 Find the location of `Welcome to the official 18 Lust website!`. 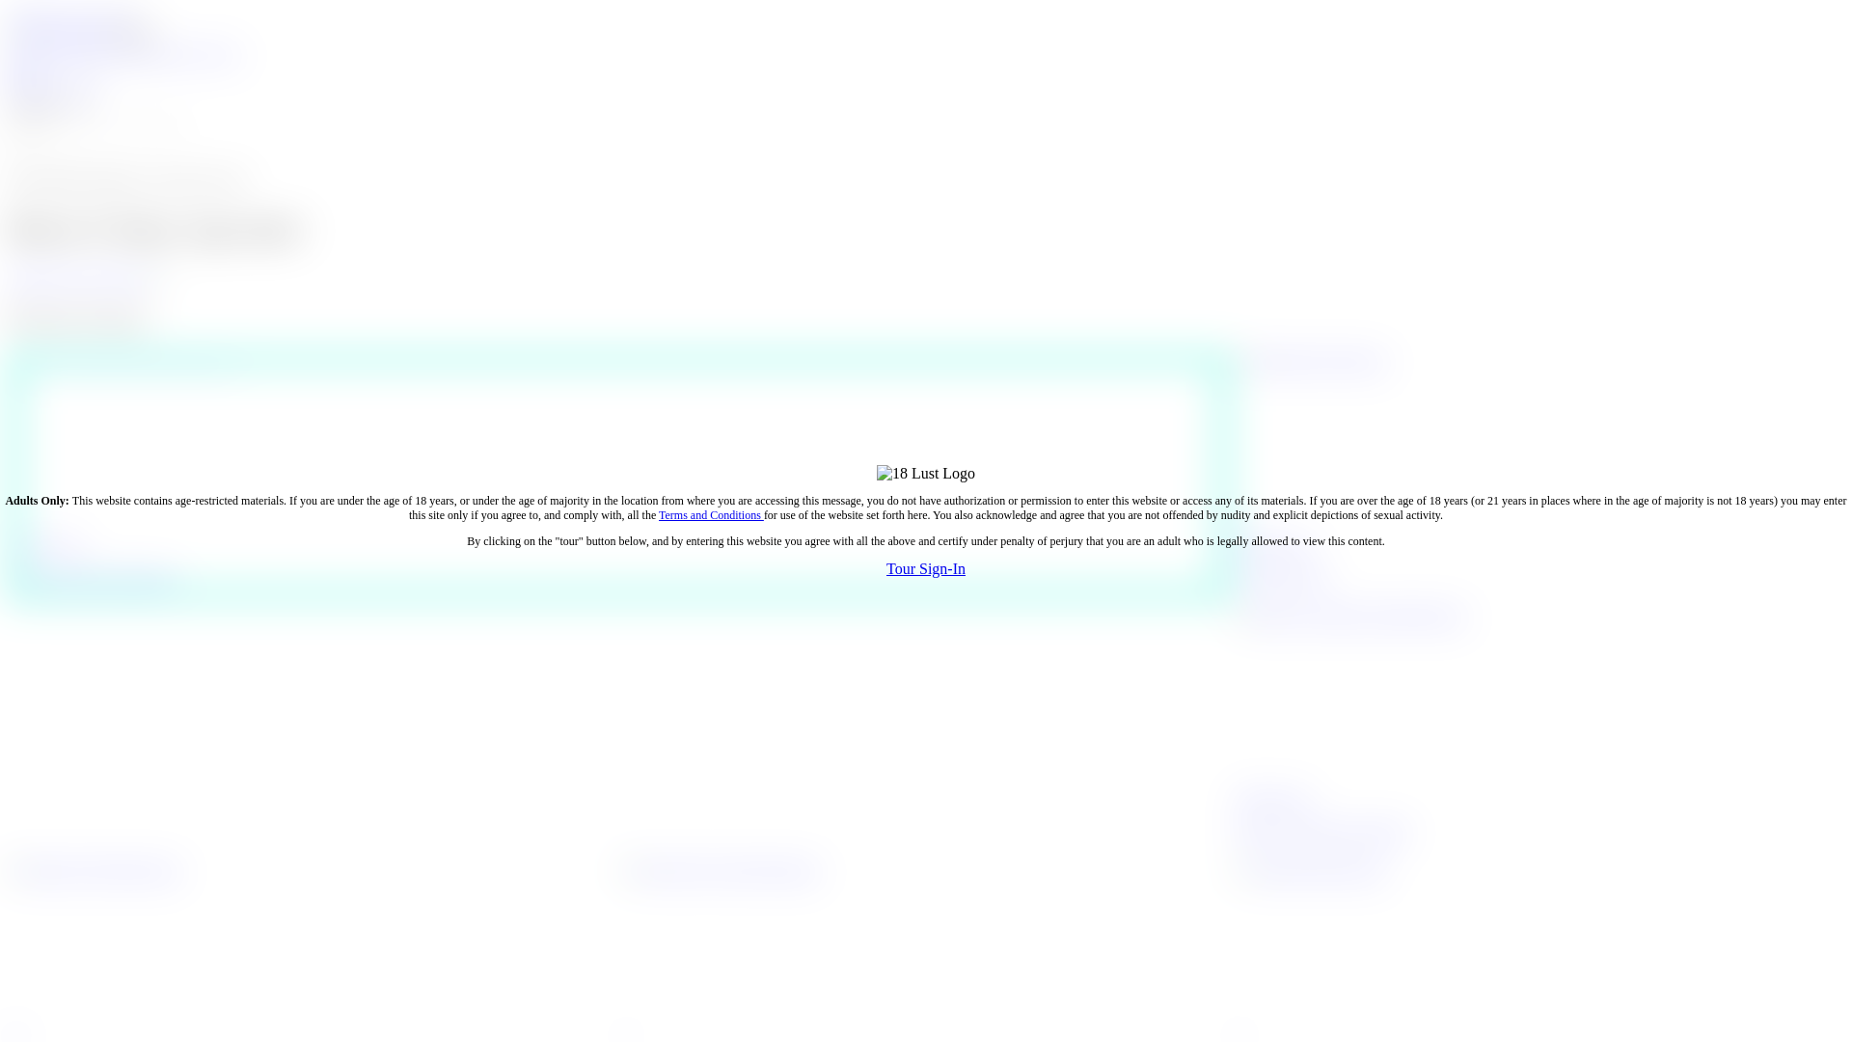

Welcome to the official 18 Lust website! is located at coordinates (926, 474).